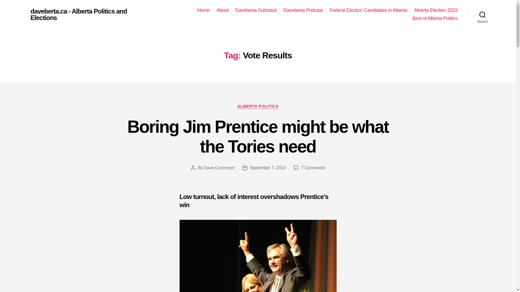 This screenshot has height=292, width=520. What do you see at coordinates (258, 137) in the screenshot?
I see `Boring Jim Prentice might be what the Tories need` at bounding box center [258, 137].